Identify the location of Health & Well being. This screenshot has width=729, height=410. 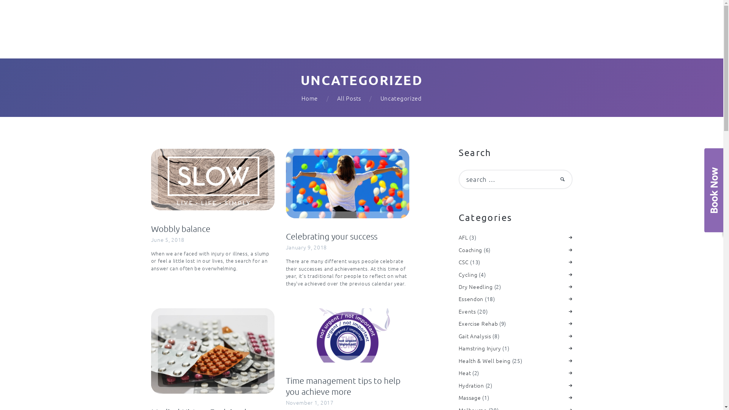
(484, 361).